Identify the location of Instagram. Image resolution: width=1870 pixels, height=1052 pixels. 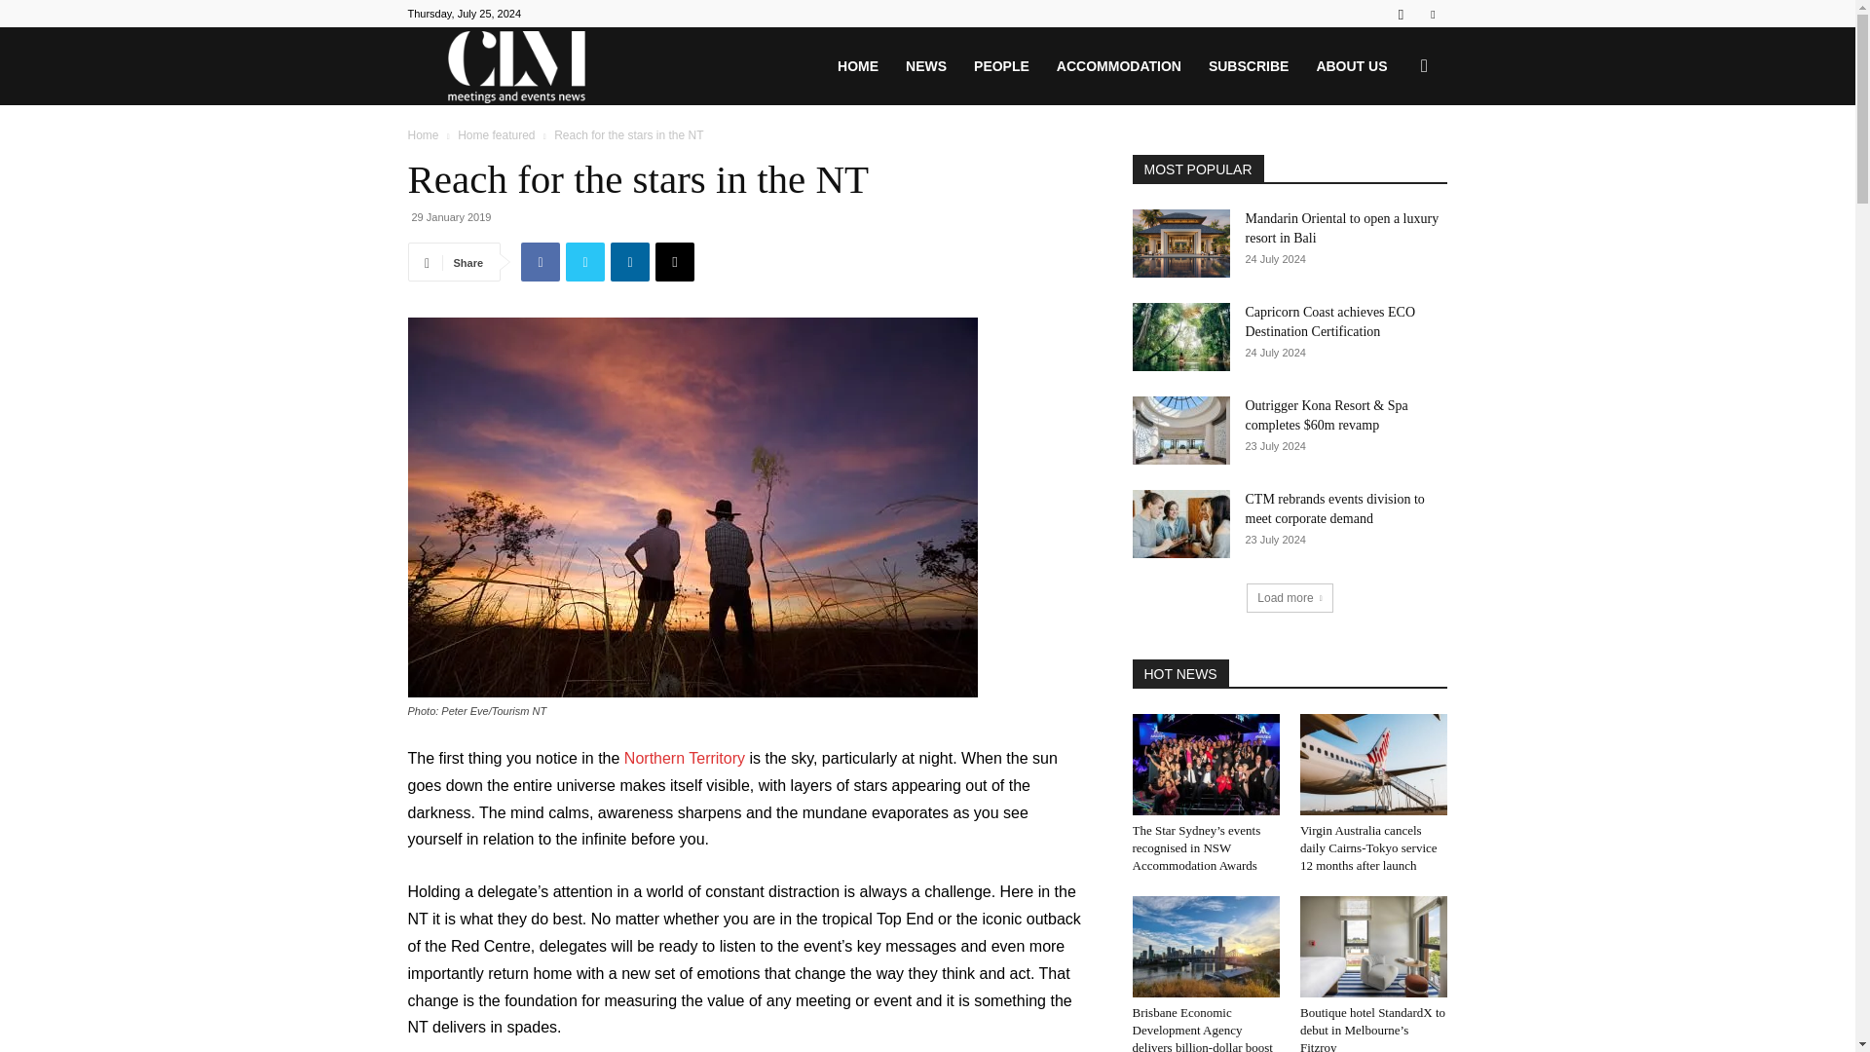
(1401, 14).